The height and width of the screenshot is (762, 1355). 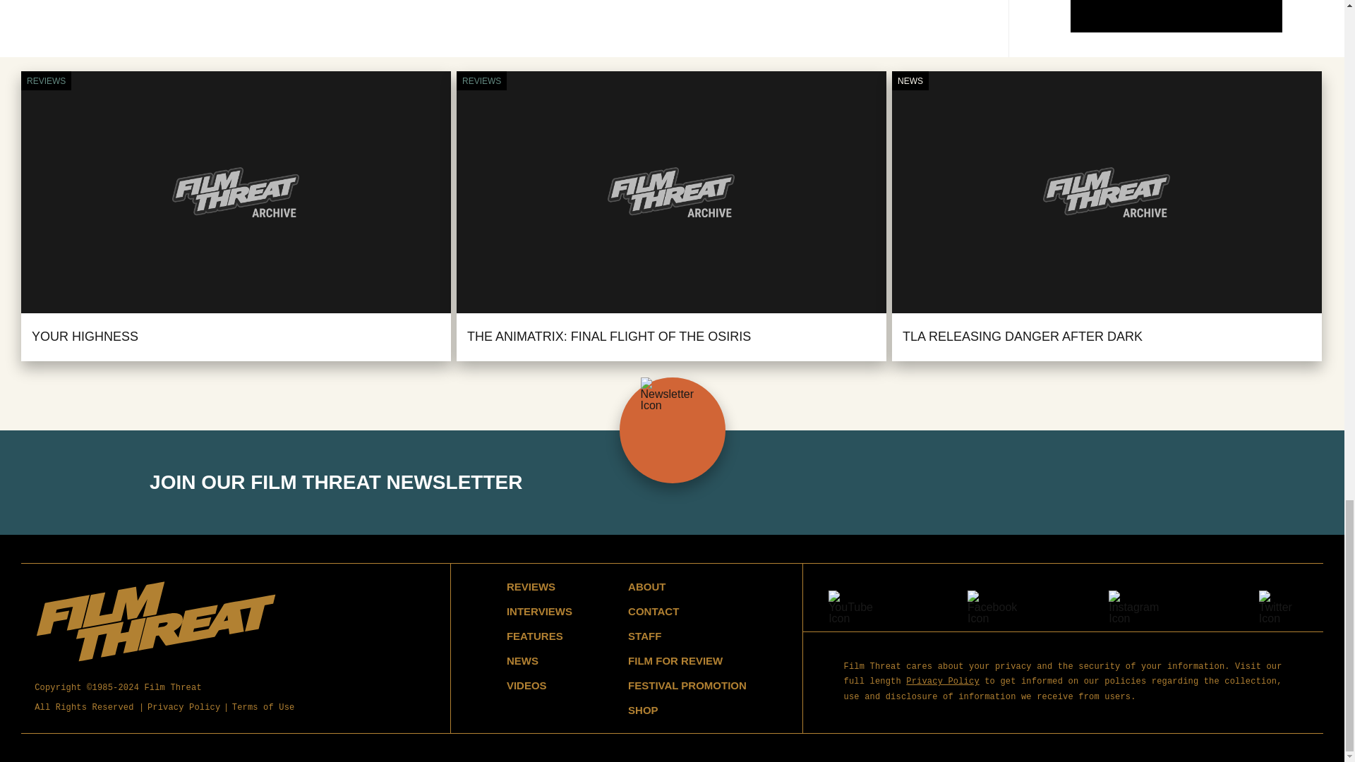 What do you see at coordinates (85, 336) in the screenshot?
I see `YOUR HIGHNESS` at bounding box center [85, 336].